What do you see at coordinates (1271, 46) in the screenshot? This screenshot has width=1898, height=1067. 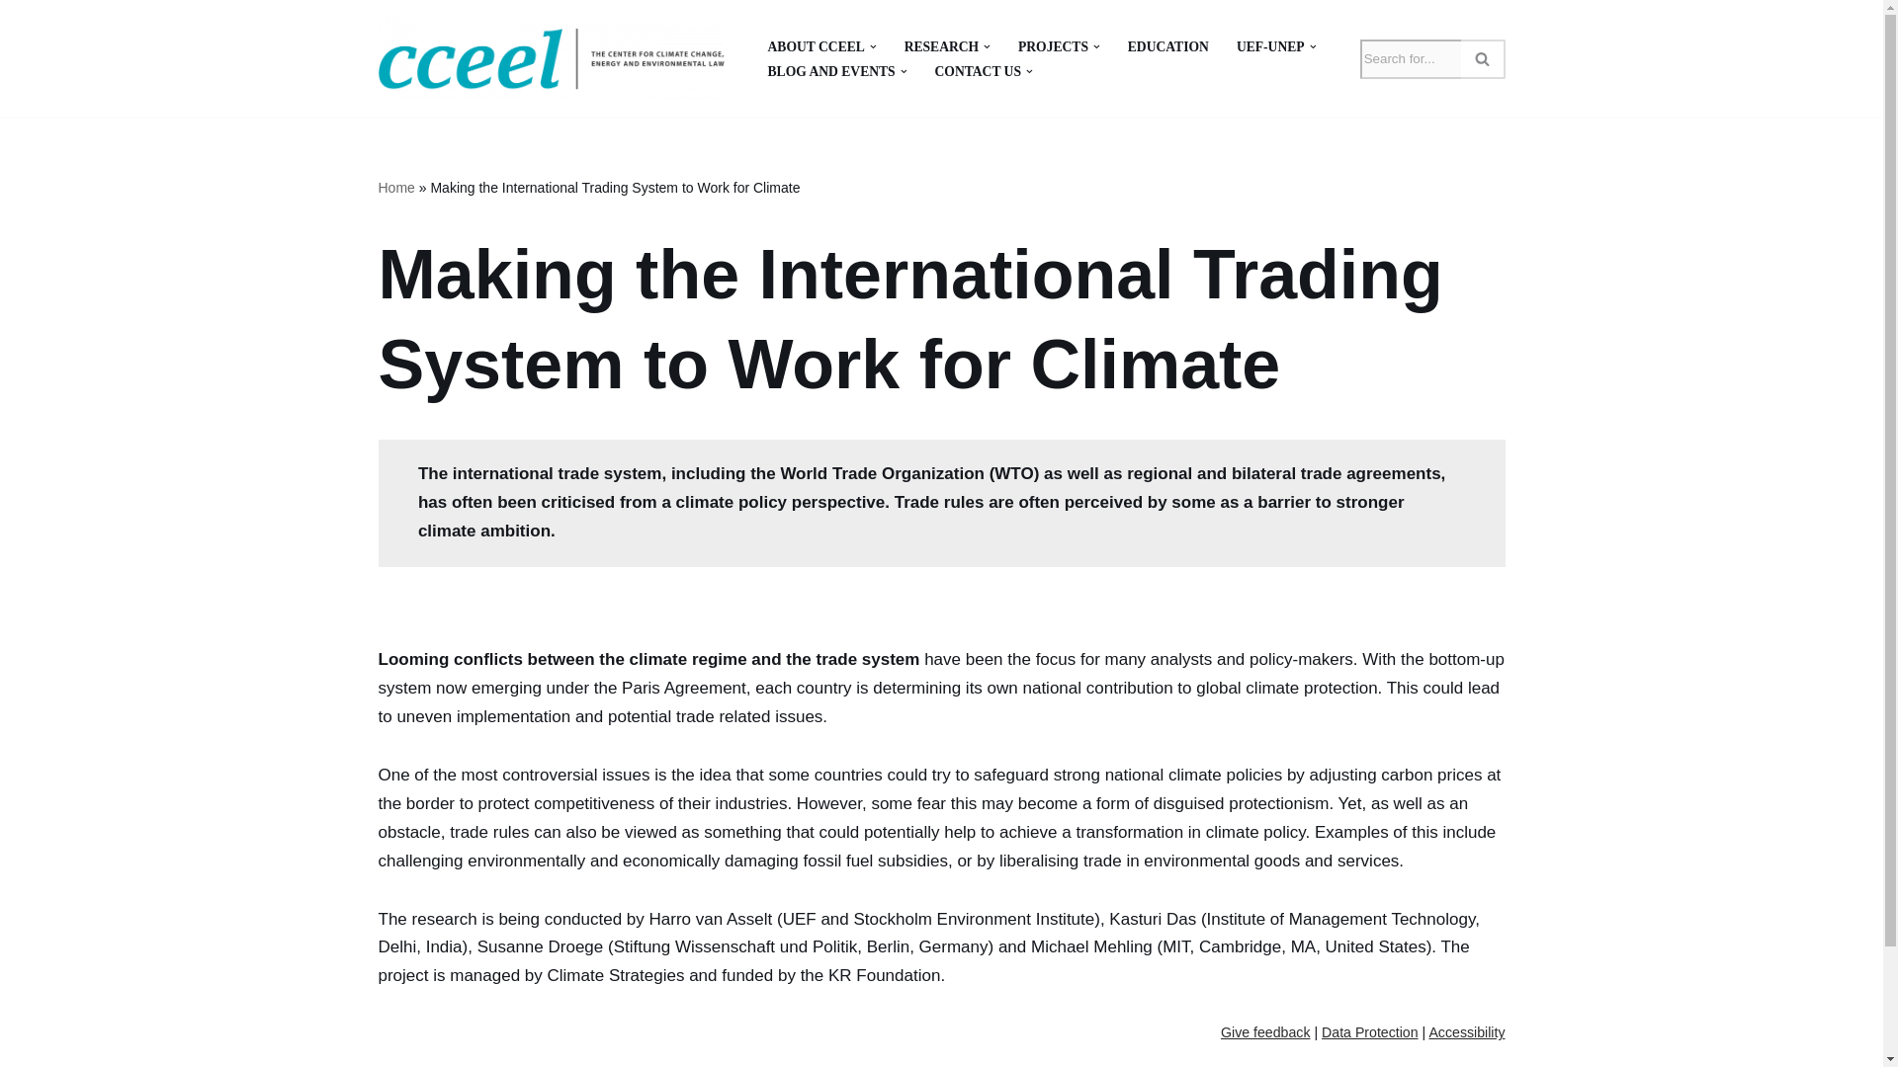 I see `UEF-UNEP` at bounding box center [1271, 46].